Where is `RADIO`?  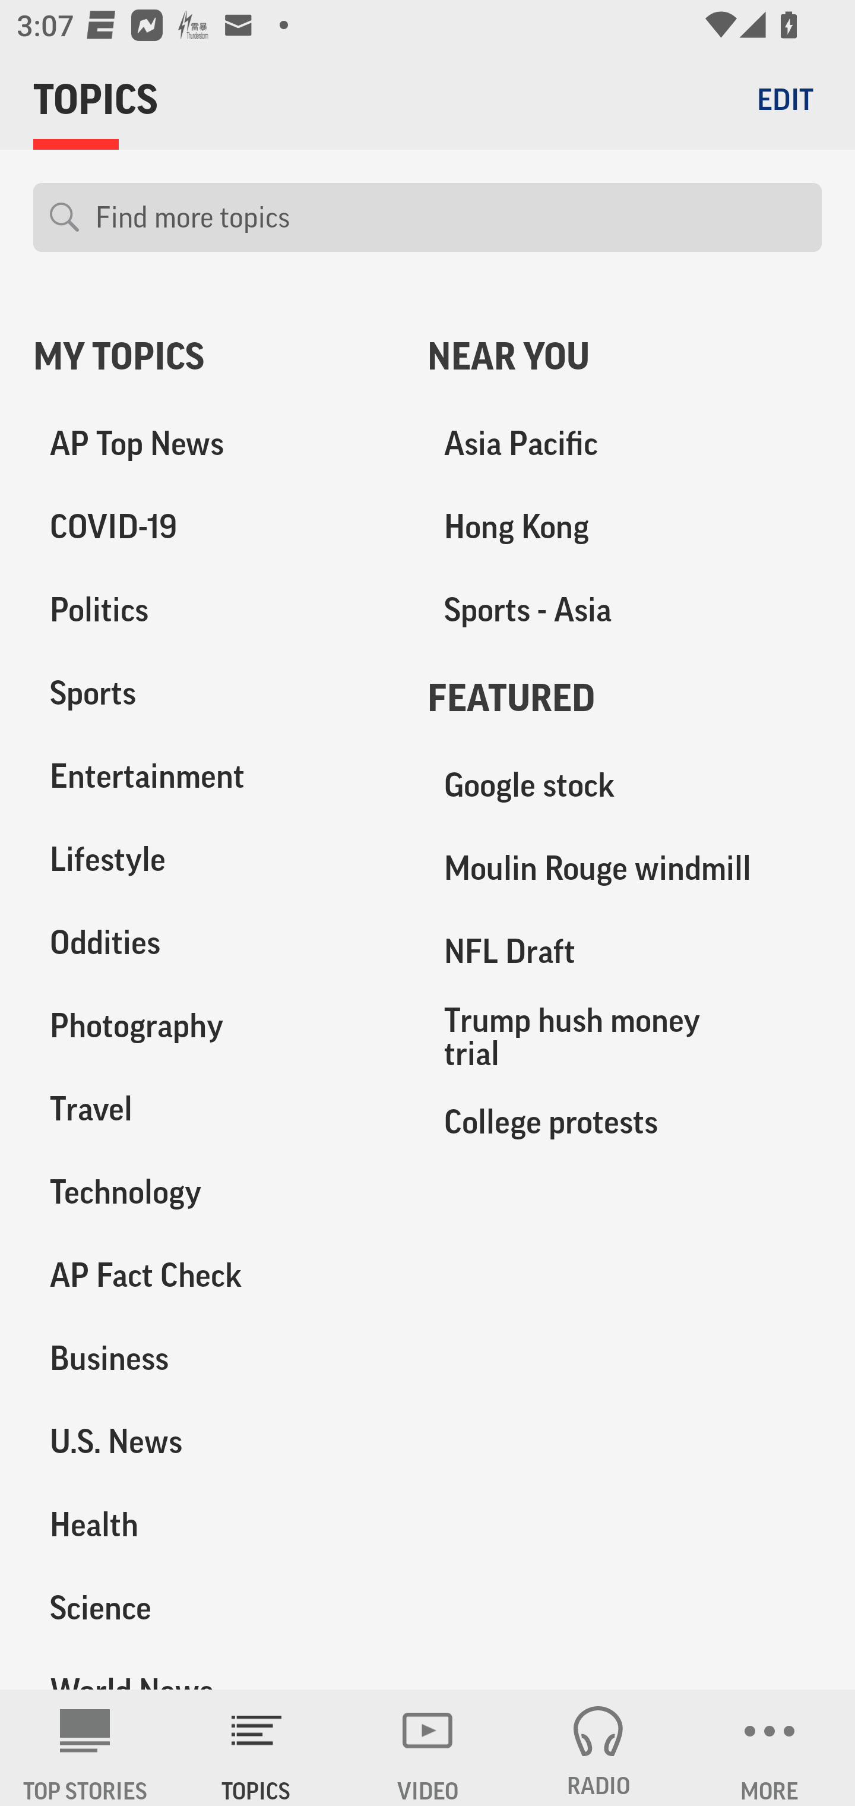
RADIO is located at coordinates (598, 1748).